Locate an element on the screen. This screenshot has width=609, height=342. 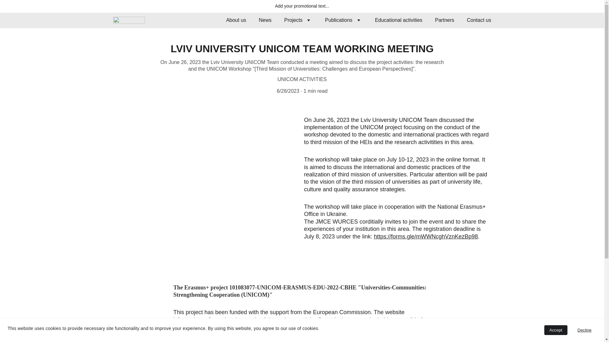
News is located at coordinates (265, 20).